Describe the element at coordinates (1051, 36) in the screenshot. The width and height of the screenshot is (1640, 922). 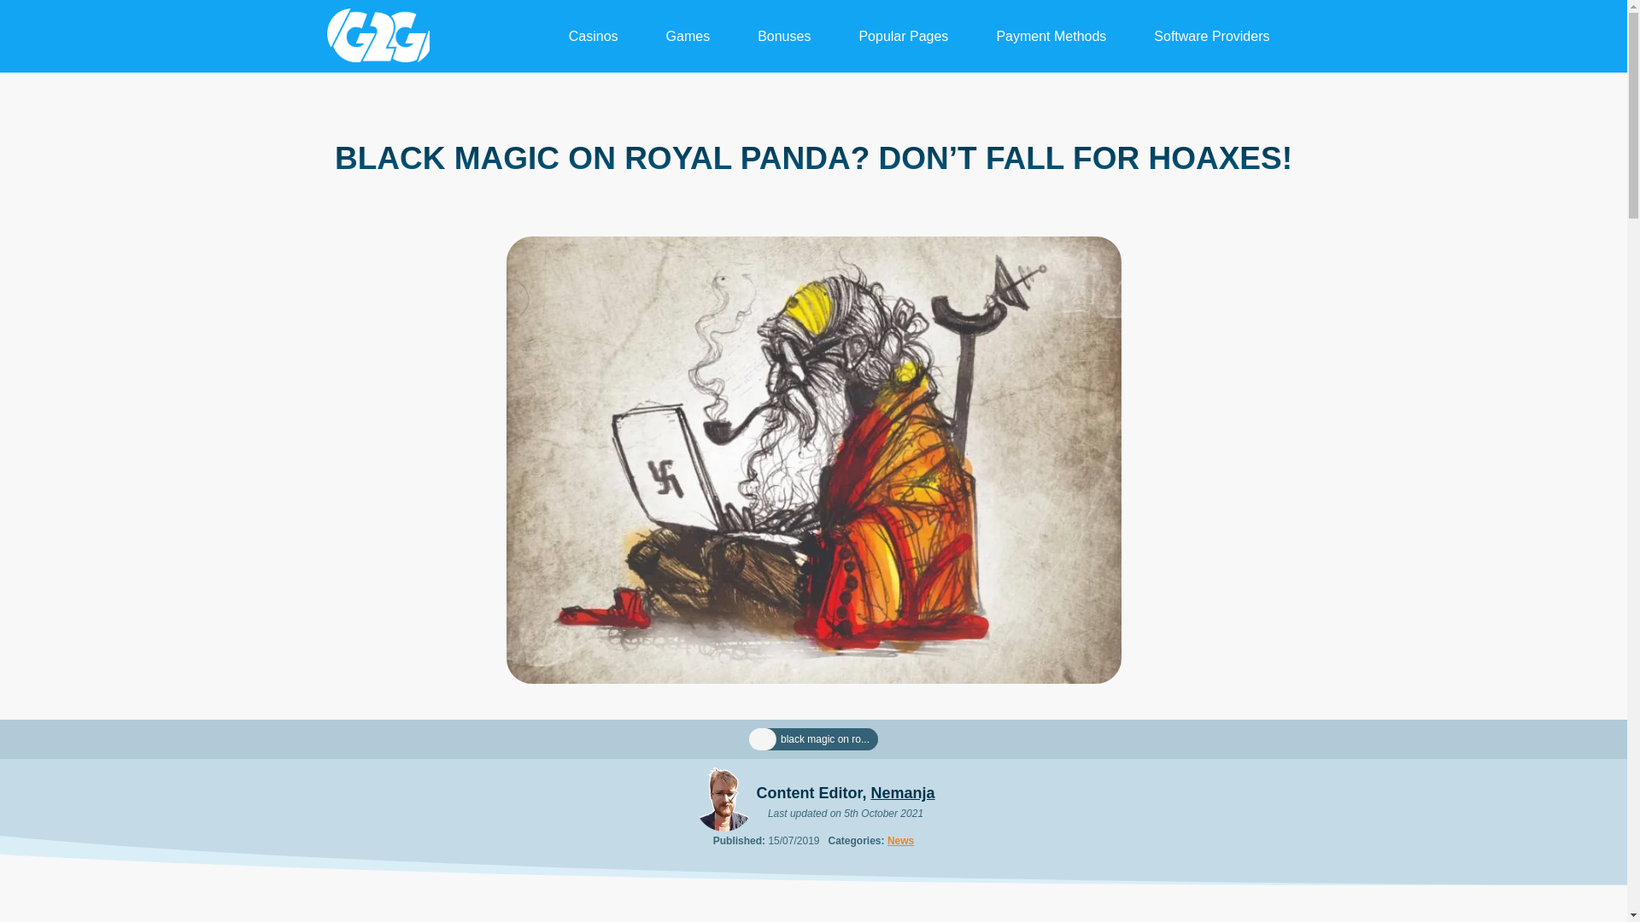
I see `Payment Methods` at that location.